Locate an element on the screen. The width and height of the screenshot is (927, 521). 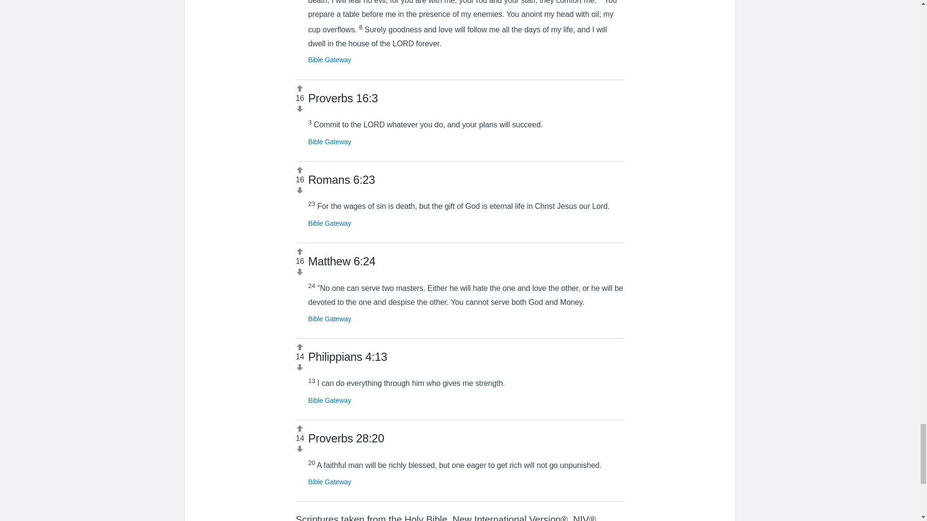
Bible Gateway is located at coordinates (329, 318).